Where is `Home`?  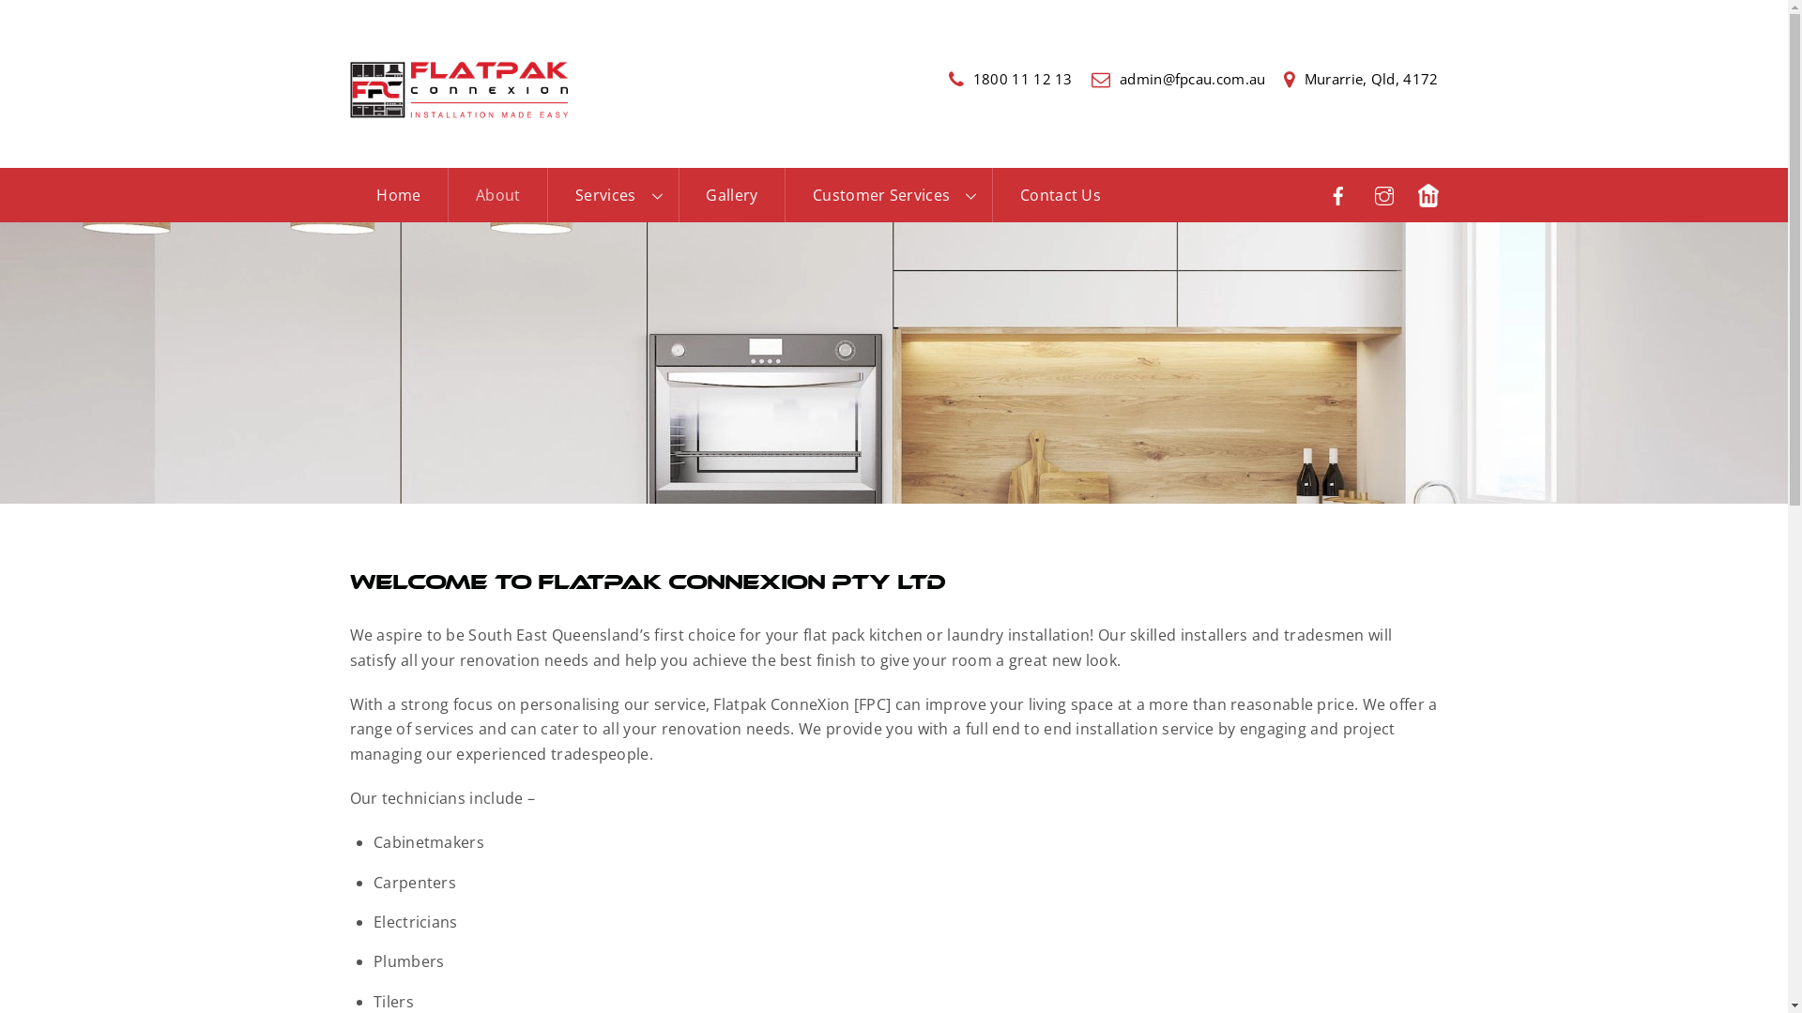
Home is located at coordinates (398, 195).